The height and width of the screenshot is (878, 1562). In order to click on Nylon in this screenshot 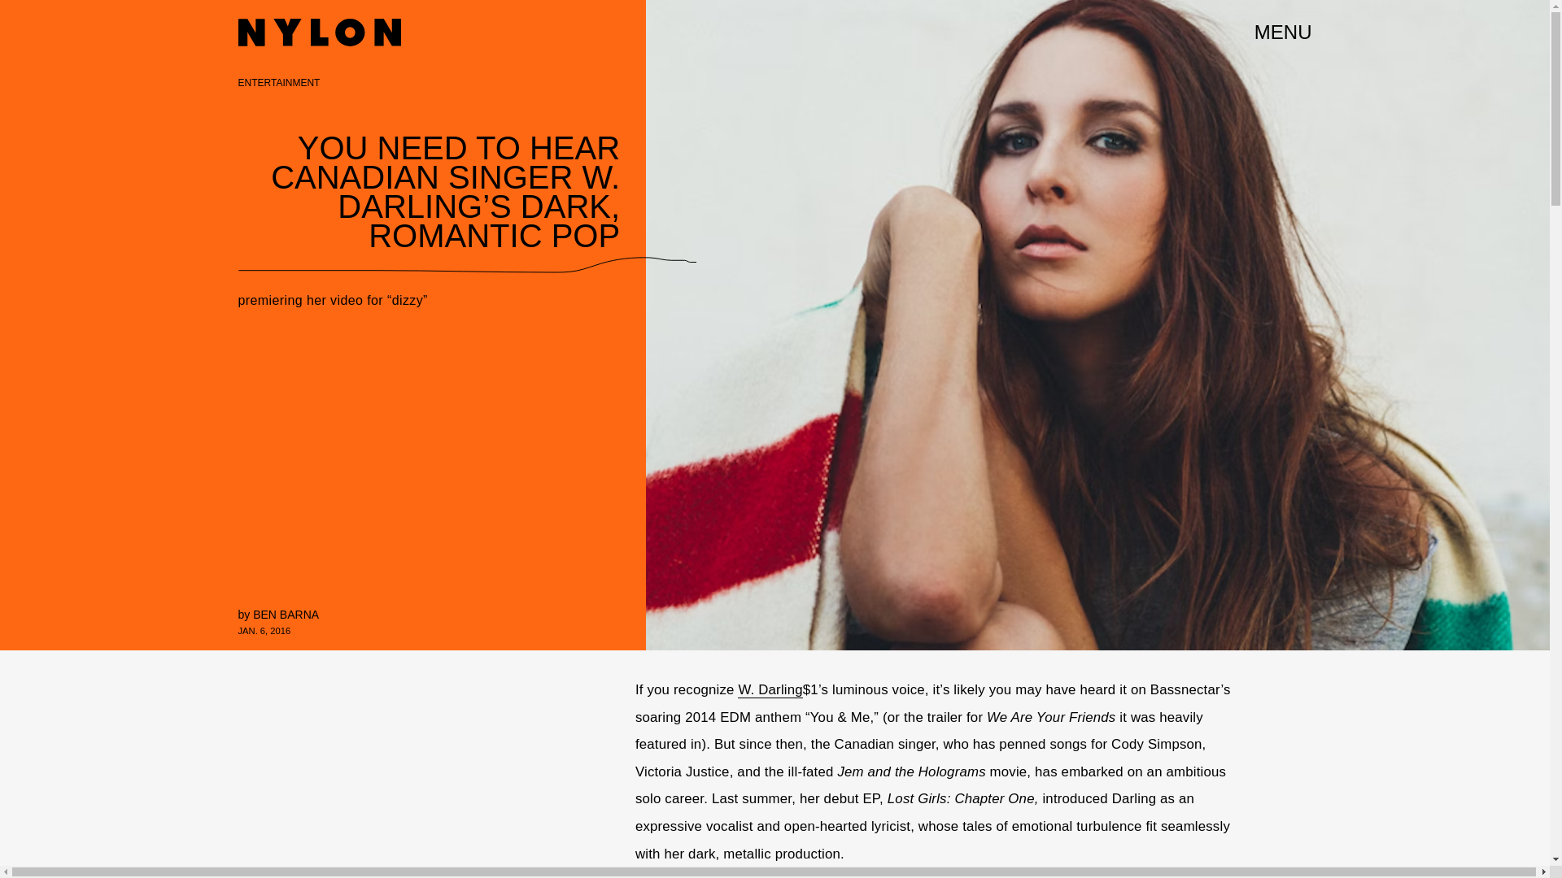, I will do `click(318, 33)`.